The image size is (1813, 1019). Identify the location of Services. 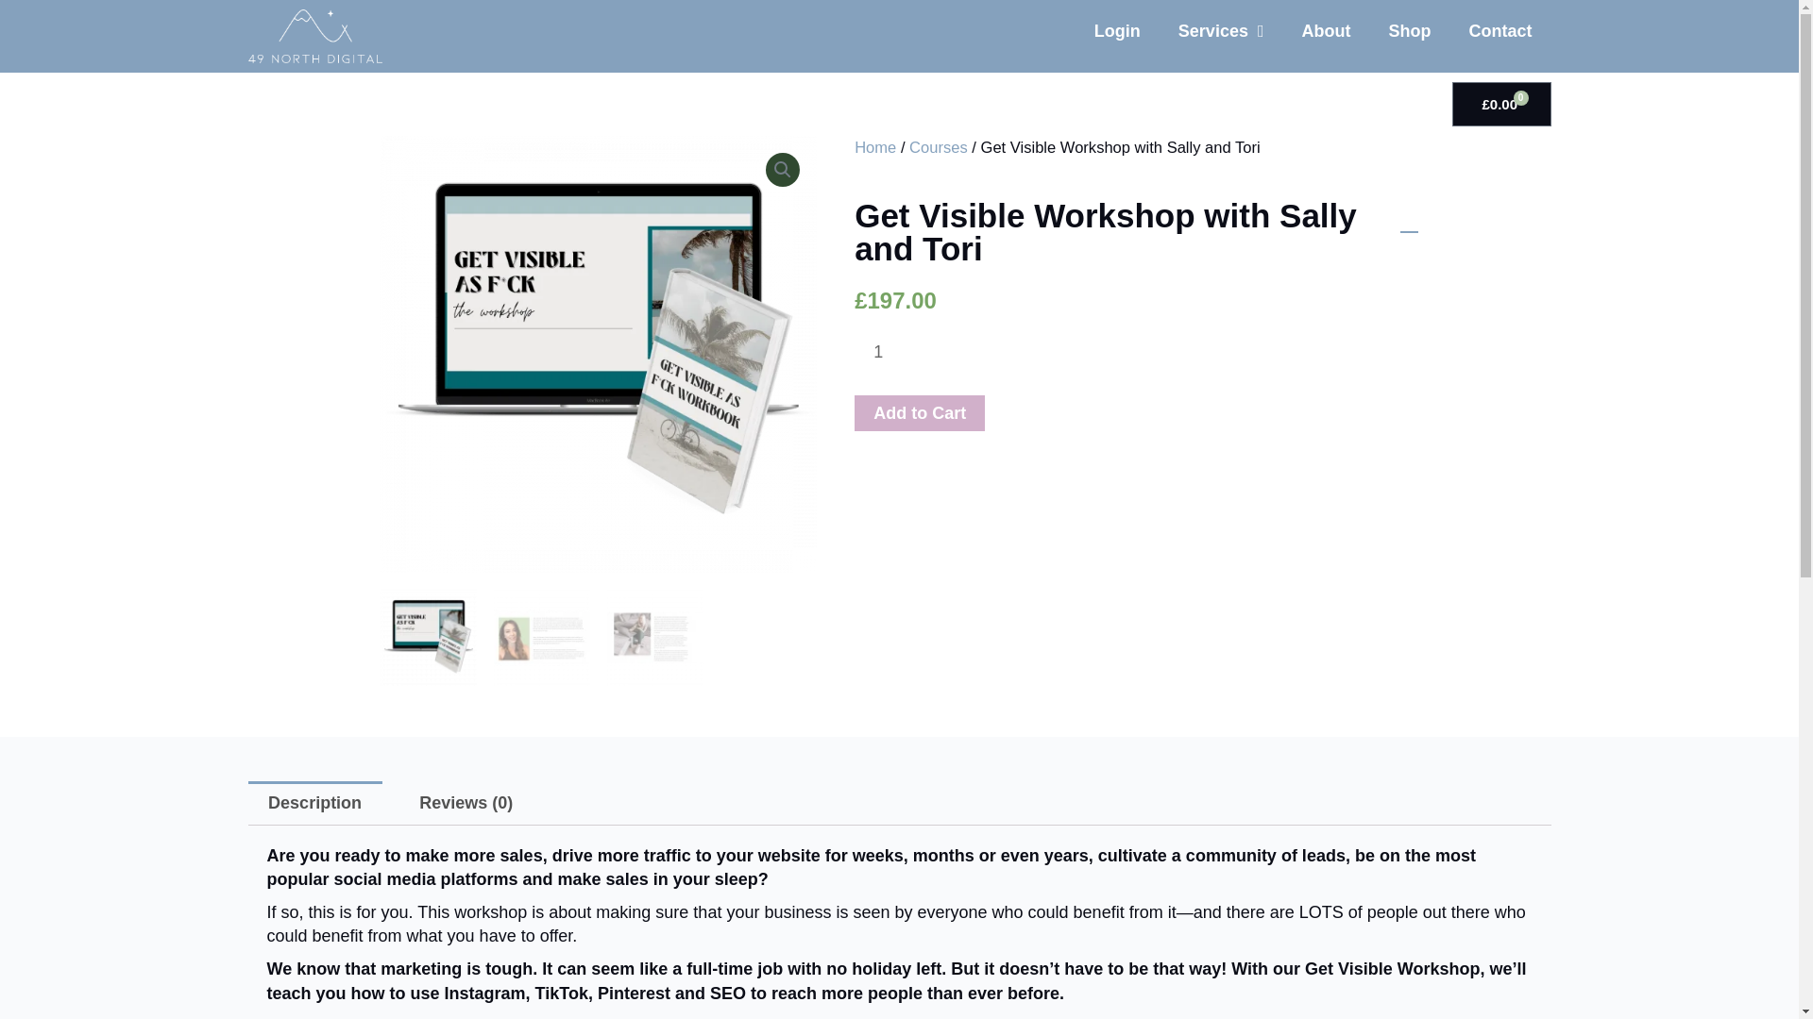
(1222, 30).